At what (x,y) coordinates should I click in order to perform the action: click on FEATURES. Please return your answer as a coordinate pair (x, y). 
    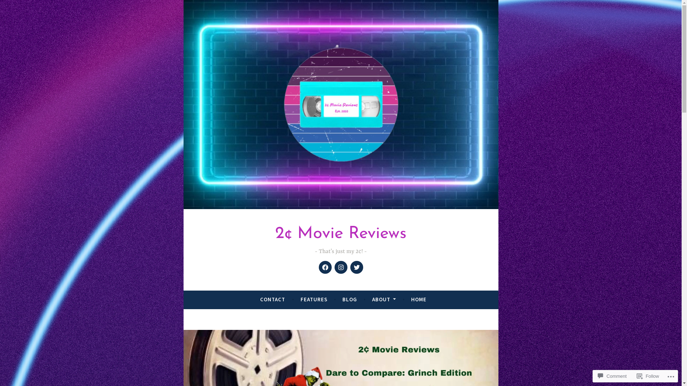
    Looking at the image, I should click on (314, 300).